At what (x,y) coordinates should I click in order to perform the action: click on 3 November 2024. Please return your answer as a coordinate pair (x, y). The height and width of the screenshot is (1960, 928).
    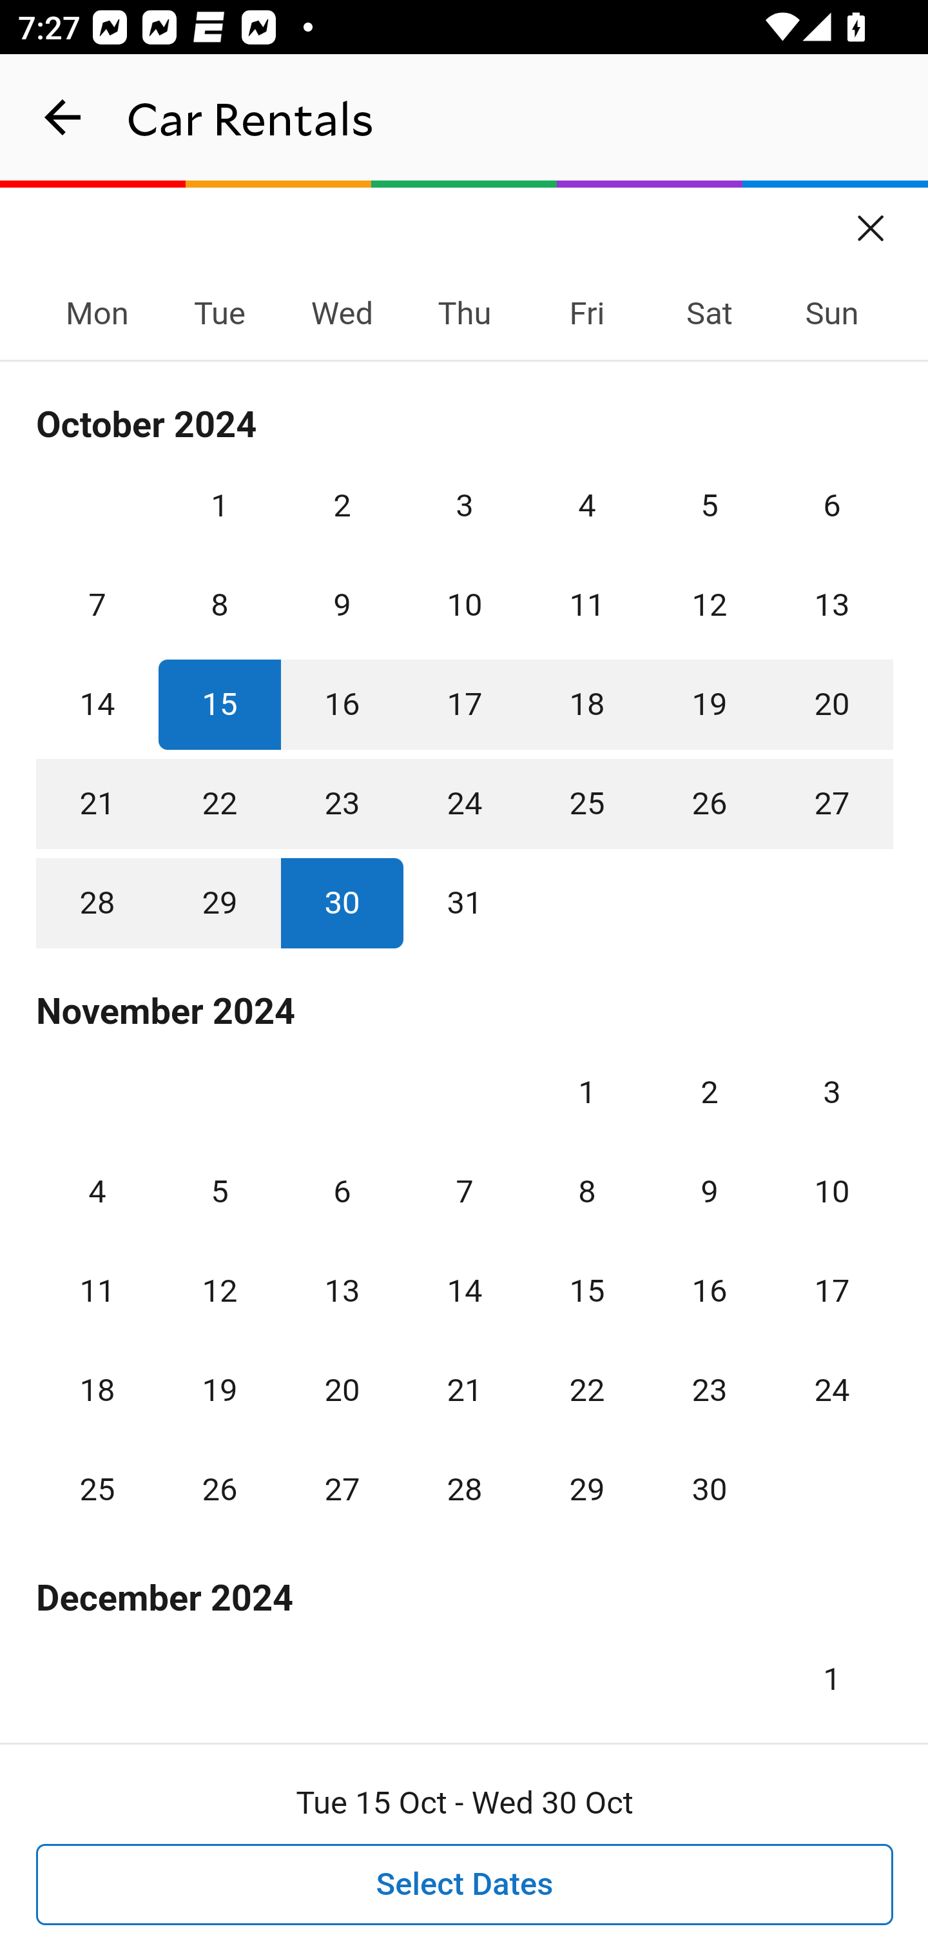
    Looking at the image, I should click on (831, 1092).